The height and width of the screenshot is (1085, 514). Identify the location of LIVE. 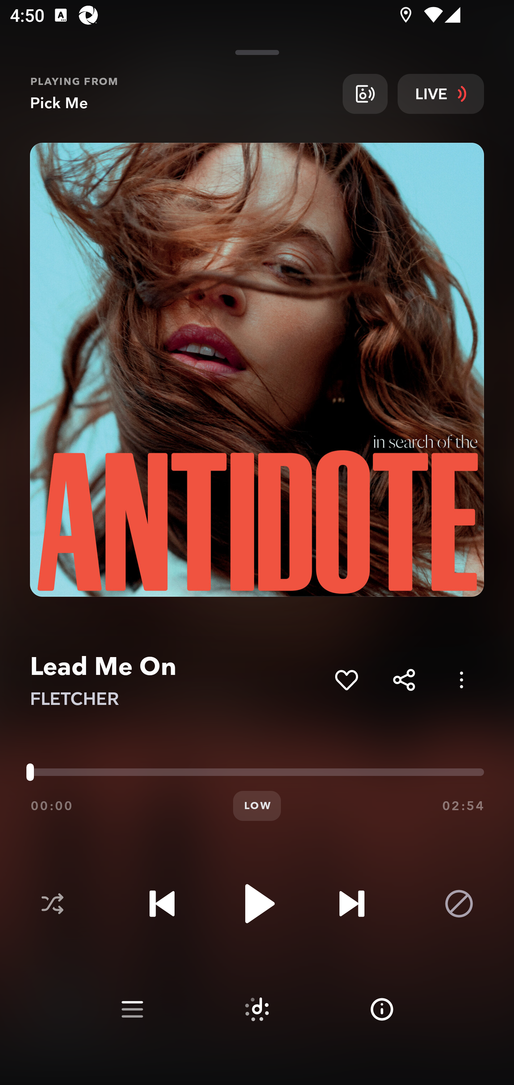
(441, 94).